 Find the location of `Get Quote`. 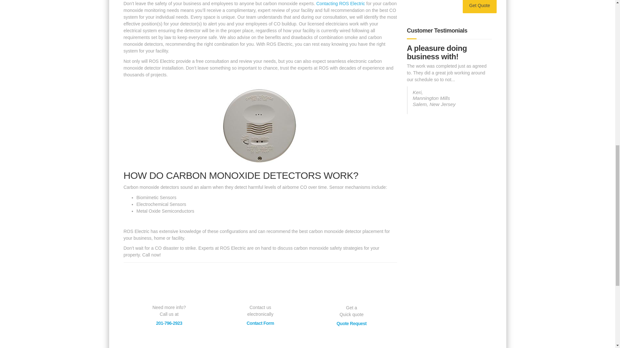

Get Quote is located at coordinates (479, 6).